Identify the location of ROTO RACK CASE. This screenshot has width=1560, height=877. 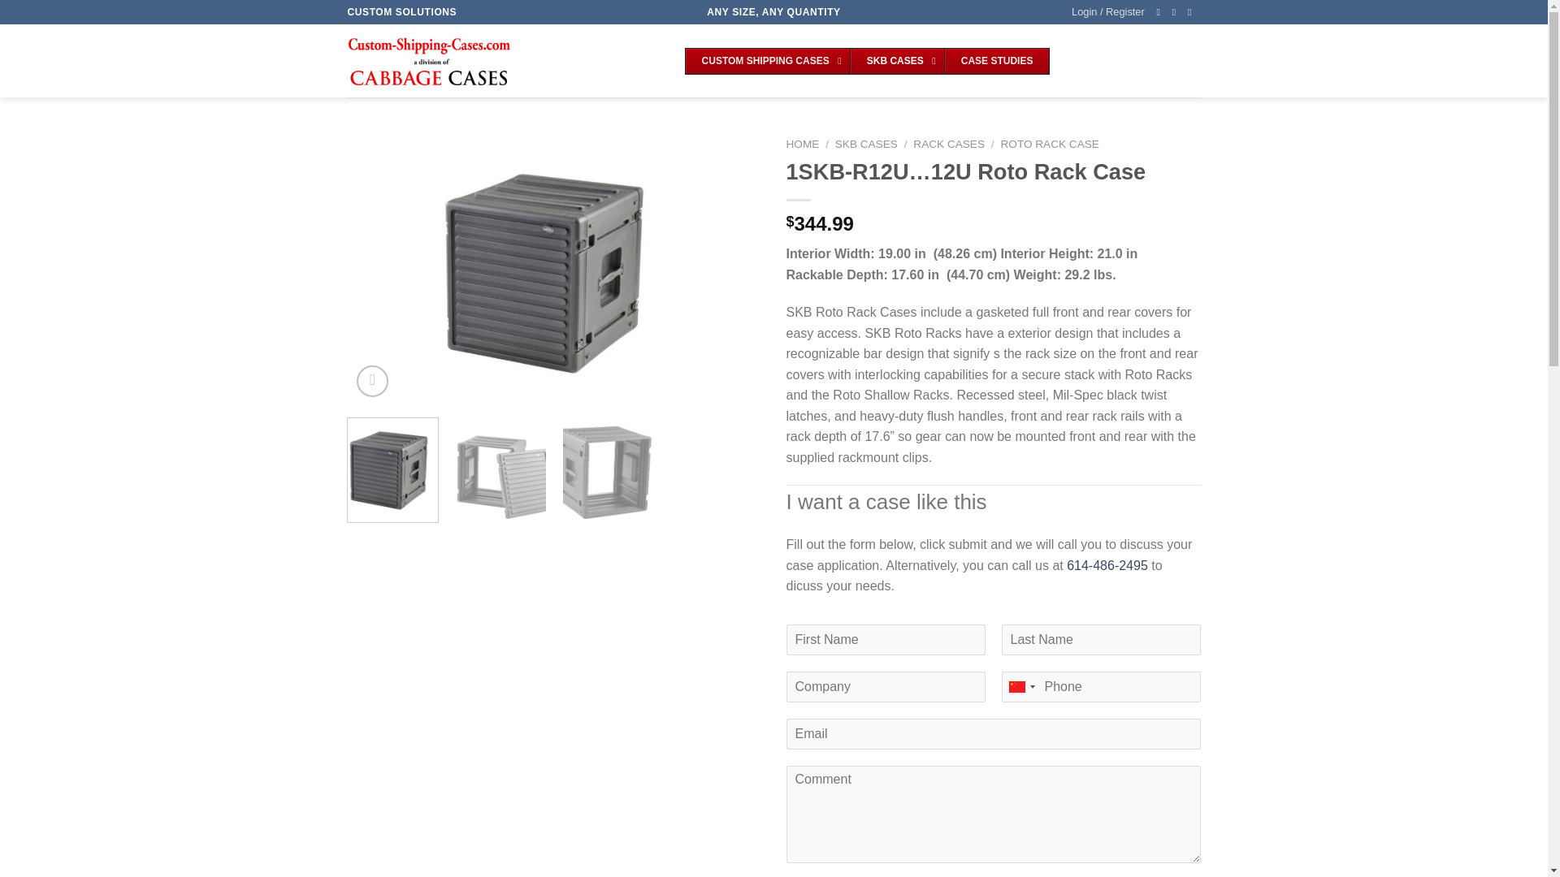
(948, 143).